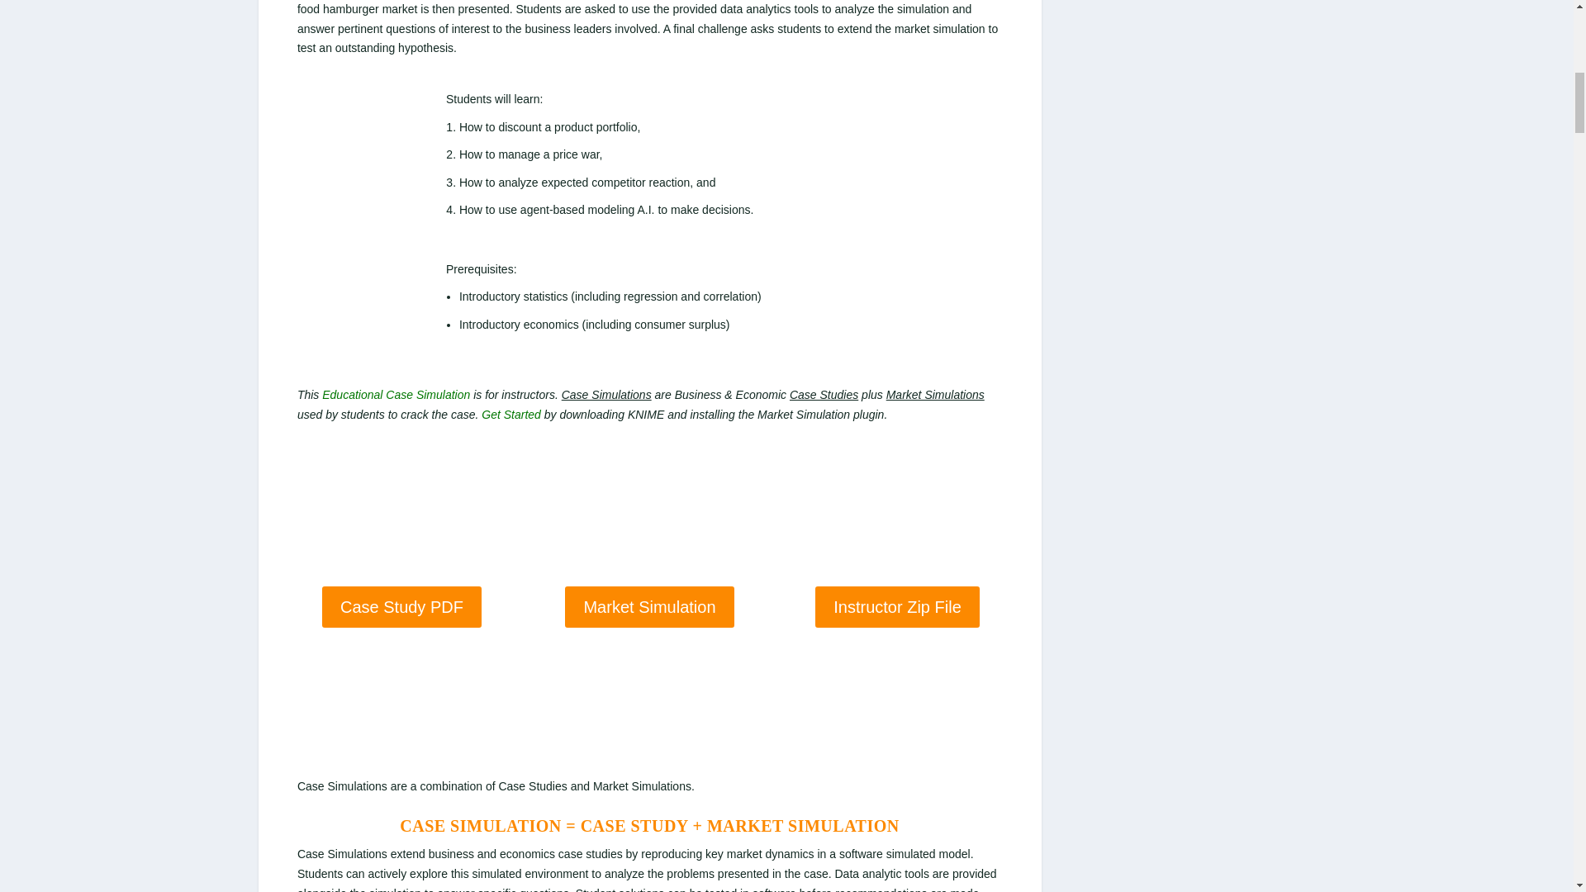 The image size is (1586, 892). What do you see at coordinates (401, 606) in the screenshot?
I see `Case Study PDF` at bounding box center [401, 606].